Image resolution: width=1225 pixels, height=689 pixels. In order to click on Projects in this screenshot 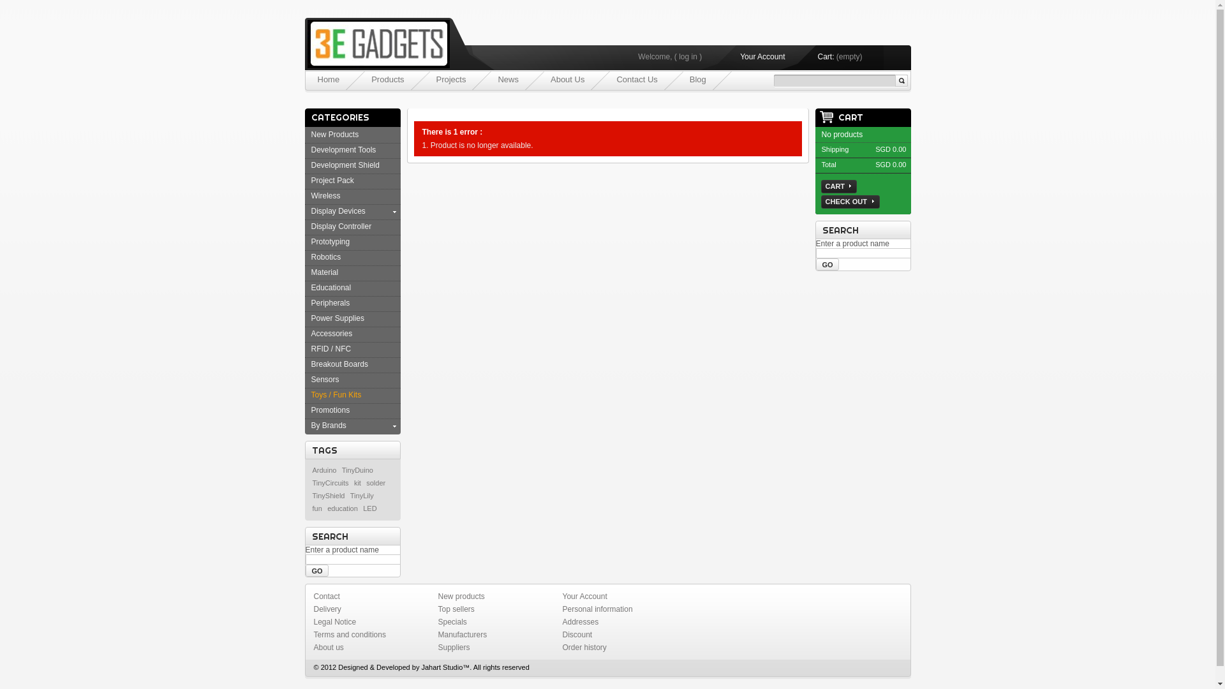, I will do `click(452, 79)`.